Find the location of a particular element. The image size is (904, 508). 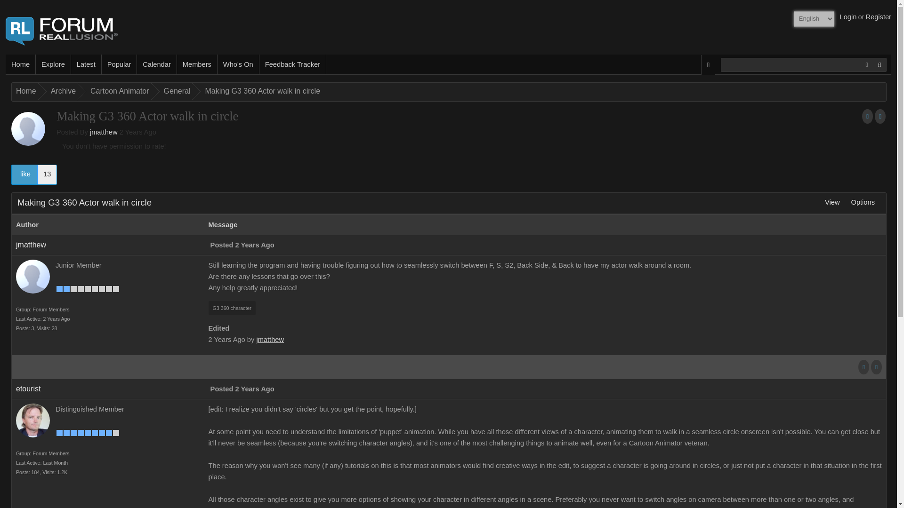

Home is located at coordinates (21, 64).